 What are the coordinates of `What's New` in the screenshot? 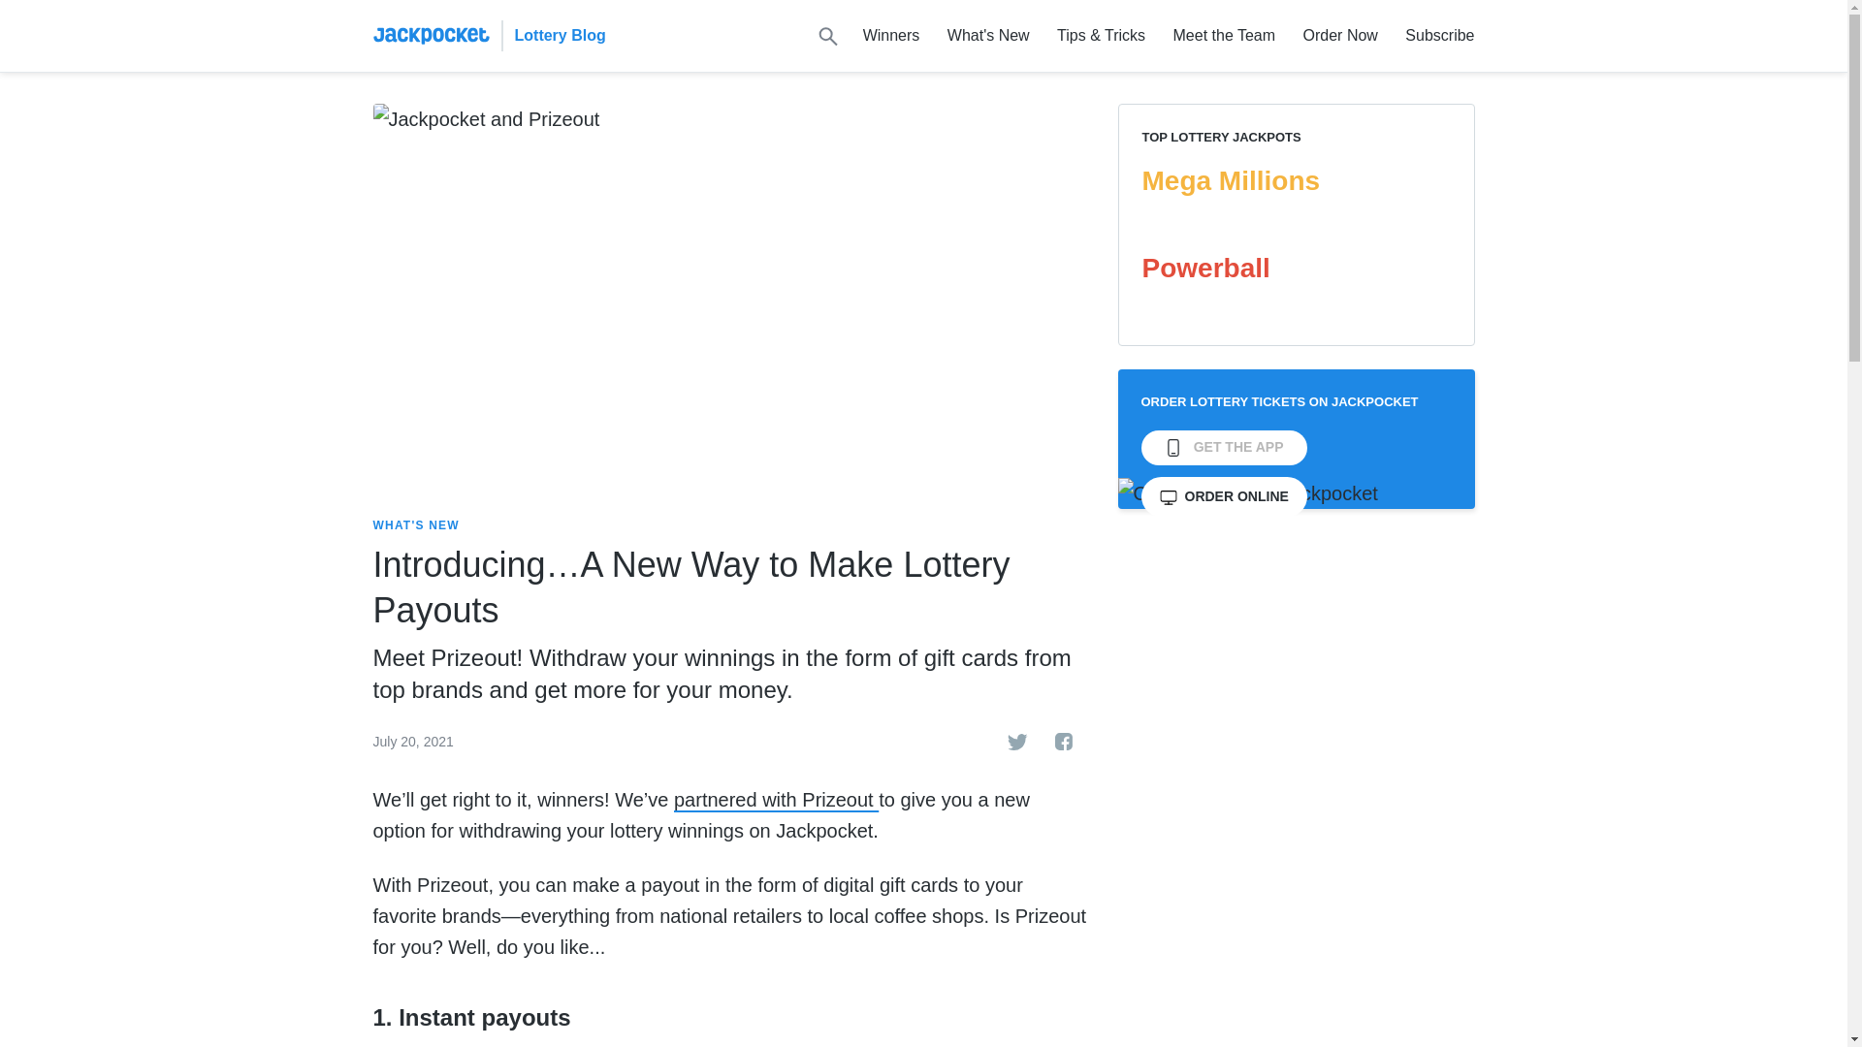 It's located at (988, 35).